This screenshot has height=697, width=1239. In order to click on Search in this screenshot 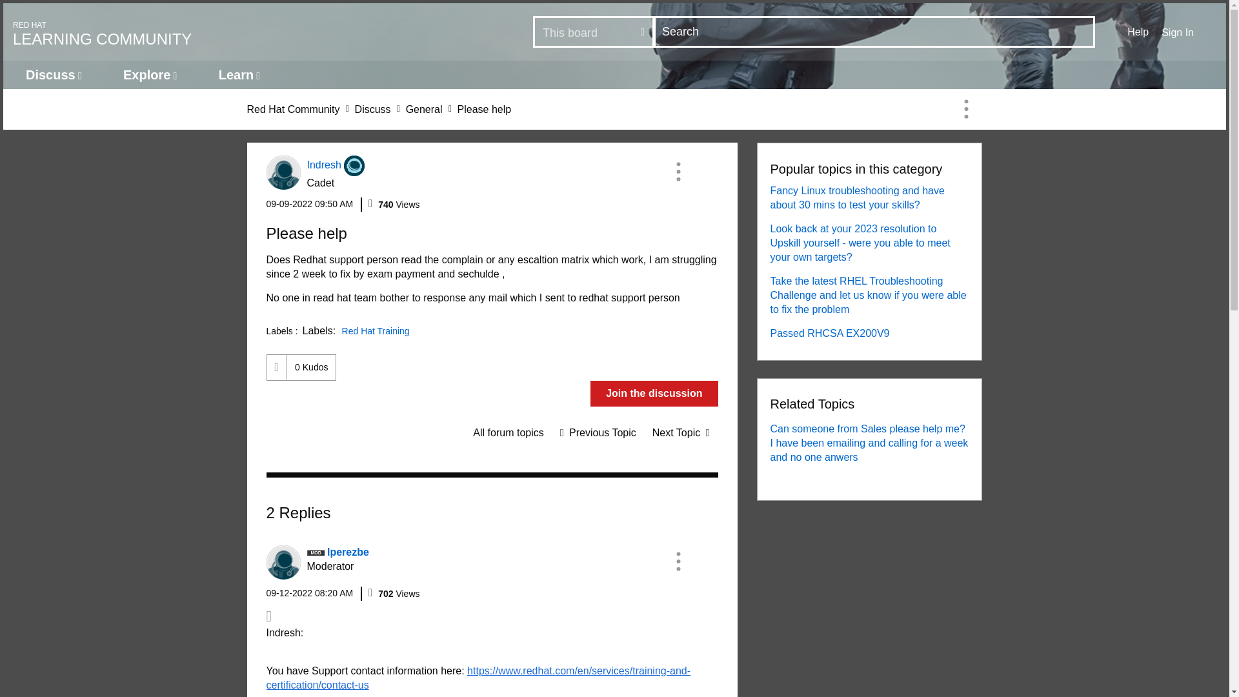, I will do `click(283, 172)`.